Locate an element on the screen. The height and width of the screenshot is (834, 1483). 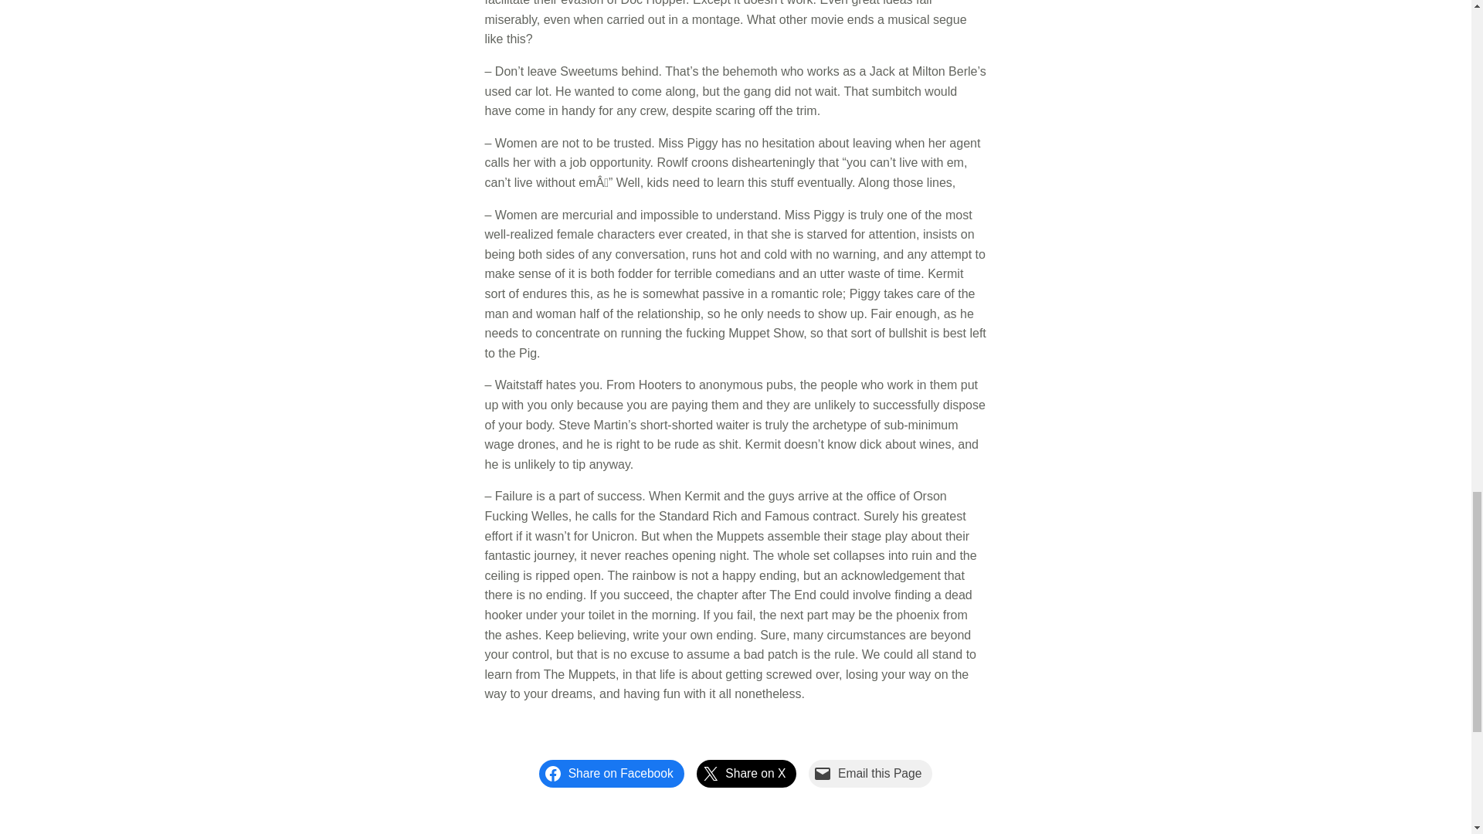
Share on X is located at coordinates (747, 773).